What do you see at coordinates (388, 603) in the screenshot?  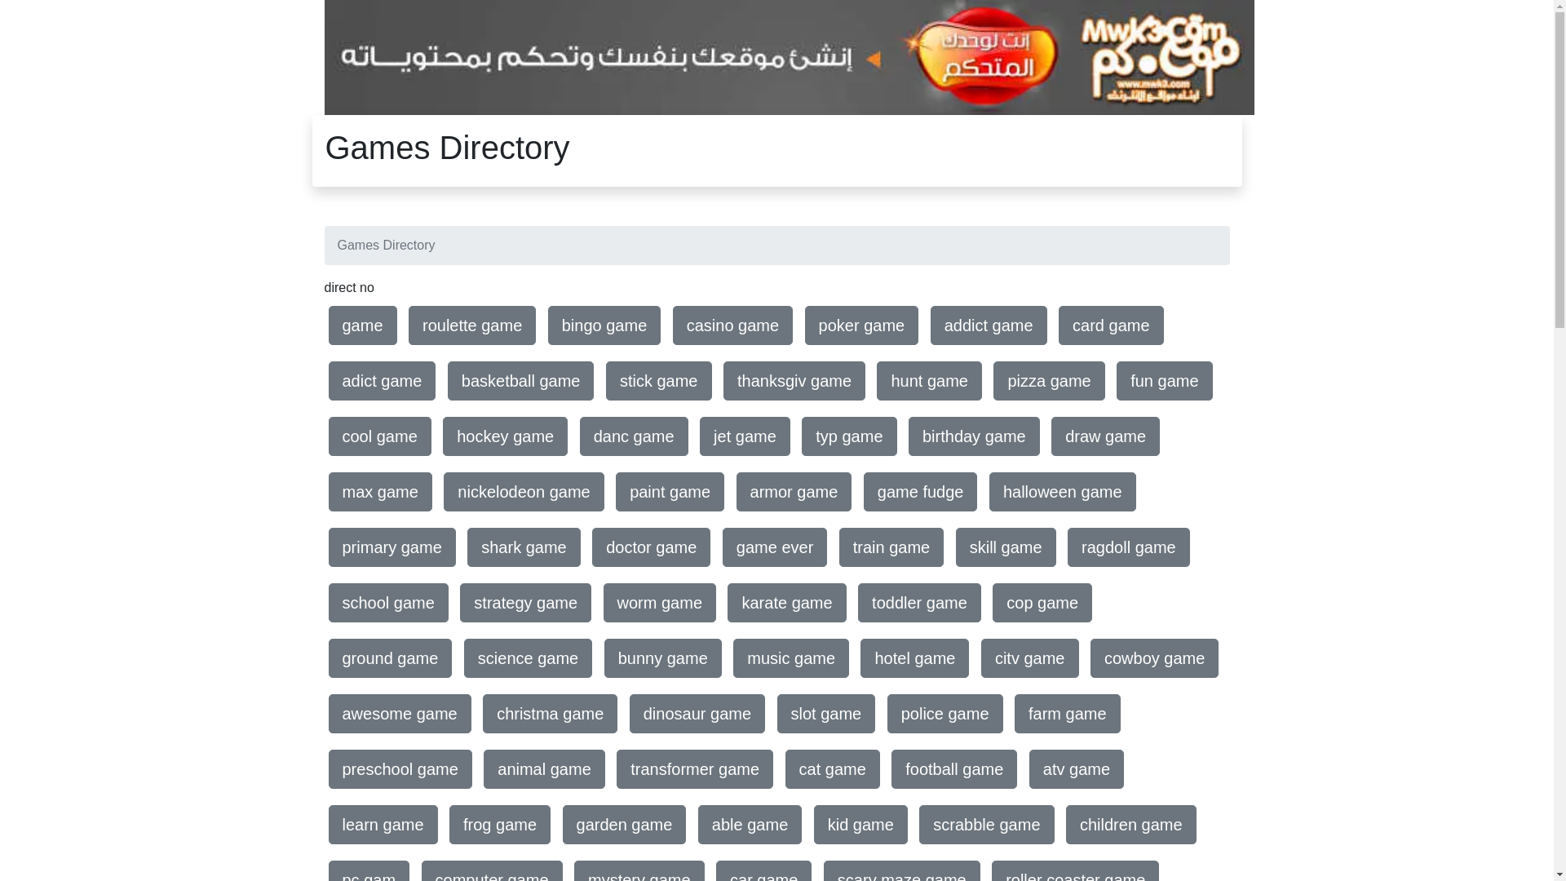 I see `school game` at bounding box center [388, 603].